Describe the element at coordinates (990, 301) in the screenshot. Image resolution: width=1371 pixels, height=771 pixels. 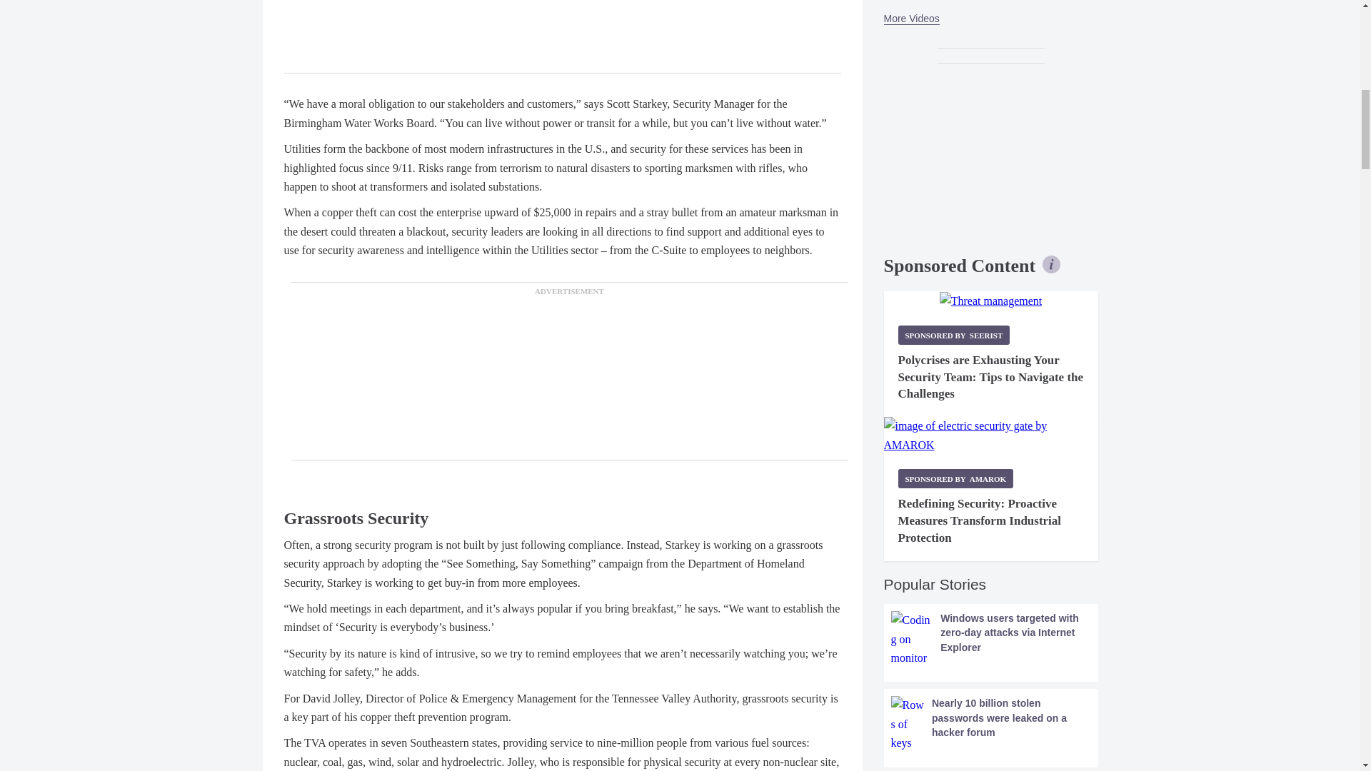
I see `Threat management` at that location.